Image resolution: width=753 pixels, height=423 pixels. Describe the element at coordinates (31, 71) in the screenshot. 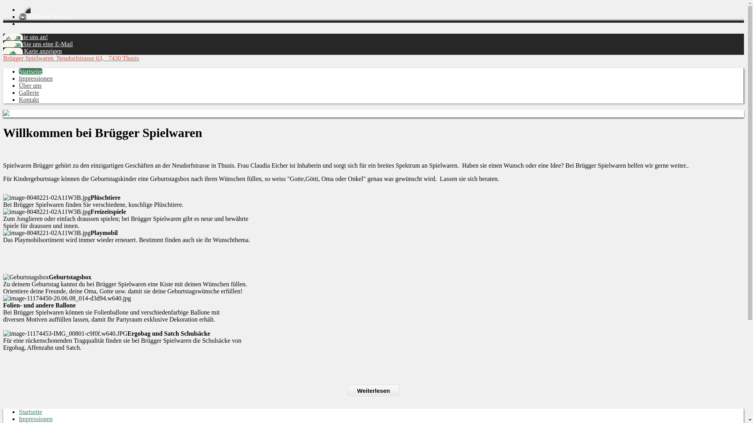

I see `Startseite` at that location.